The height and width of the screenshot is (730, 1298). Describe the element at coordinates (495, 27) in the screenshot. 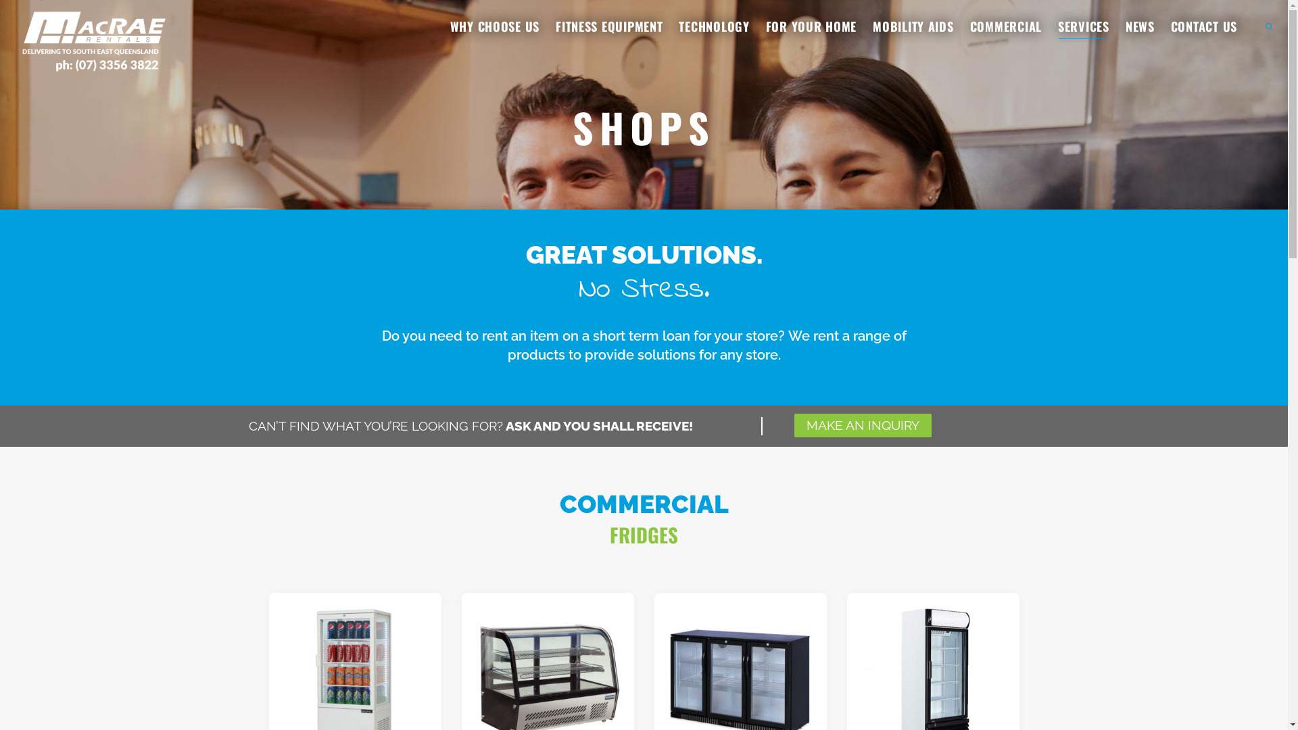

I see `WHY CHOOSE US` at that location.